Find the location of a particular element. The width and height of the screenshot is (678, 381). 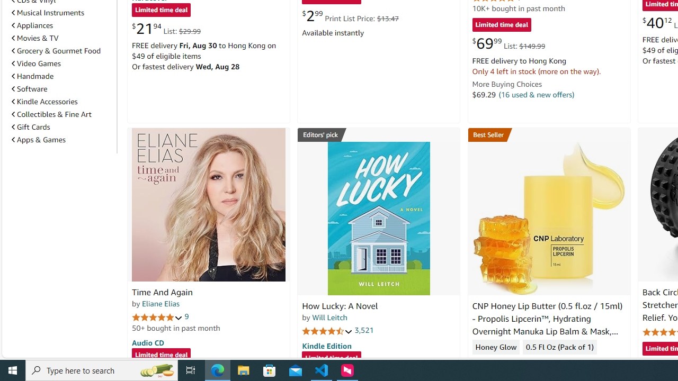

Kindle Accessories is located at coordinates (62, 102).